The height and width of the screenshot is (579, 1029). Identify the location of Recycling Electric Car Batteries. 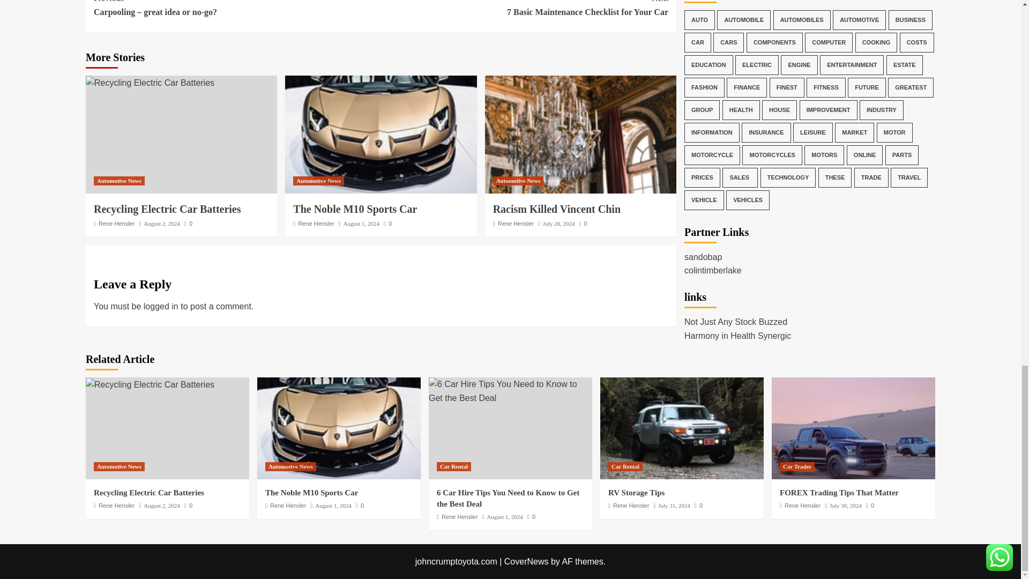
(167, 209).